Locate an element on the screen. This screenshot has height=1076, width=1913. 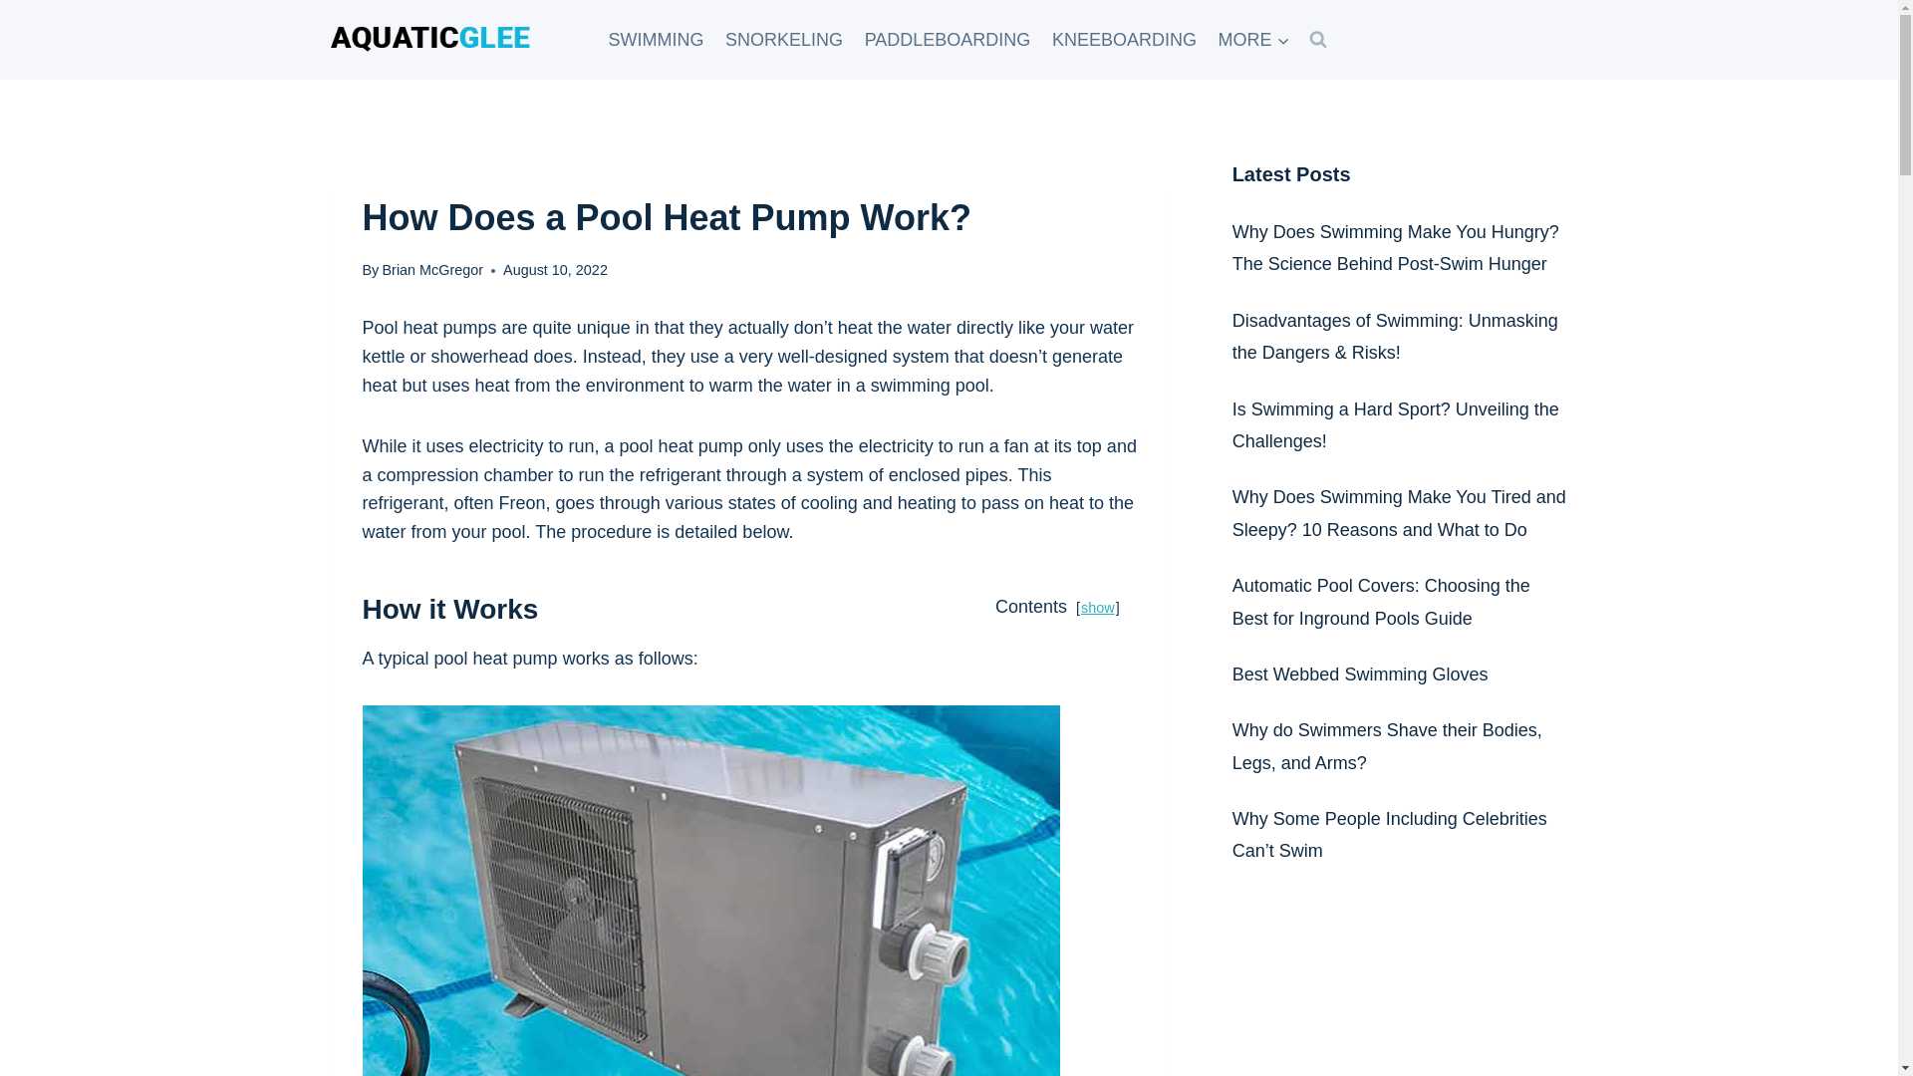
MORE is located at coordinates (1253, 40).